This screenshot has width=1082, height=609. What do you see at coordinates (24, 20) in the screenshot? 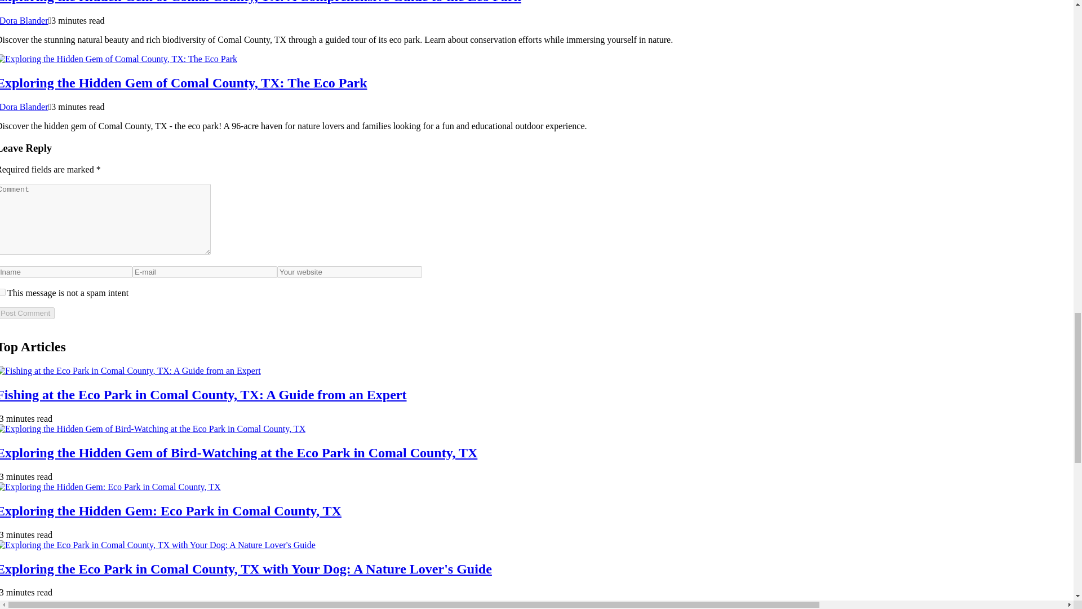
I see `Posts by Dora Blander` at bounding box center [24, 20].